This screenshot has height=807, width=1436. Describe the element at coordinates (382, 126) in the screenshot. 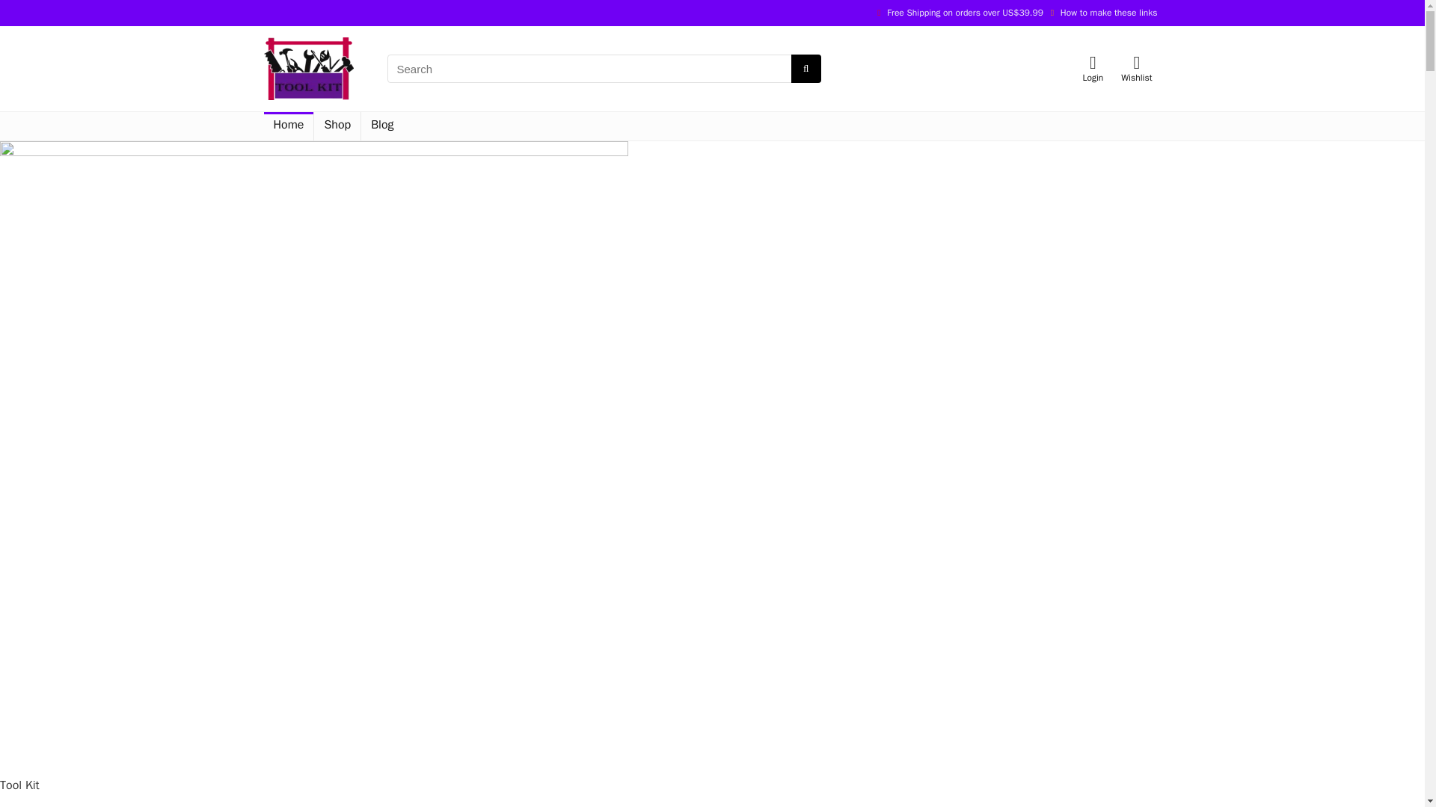

I see `Blog` at that location.